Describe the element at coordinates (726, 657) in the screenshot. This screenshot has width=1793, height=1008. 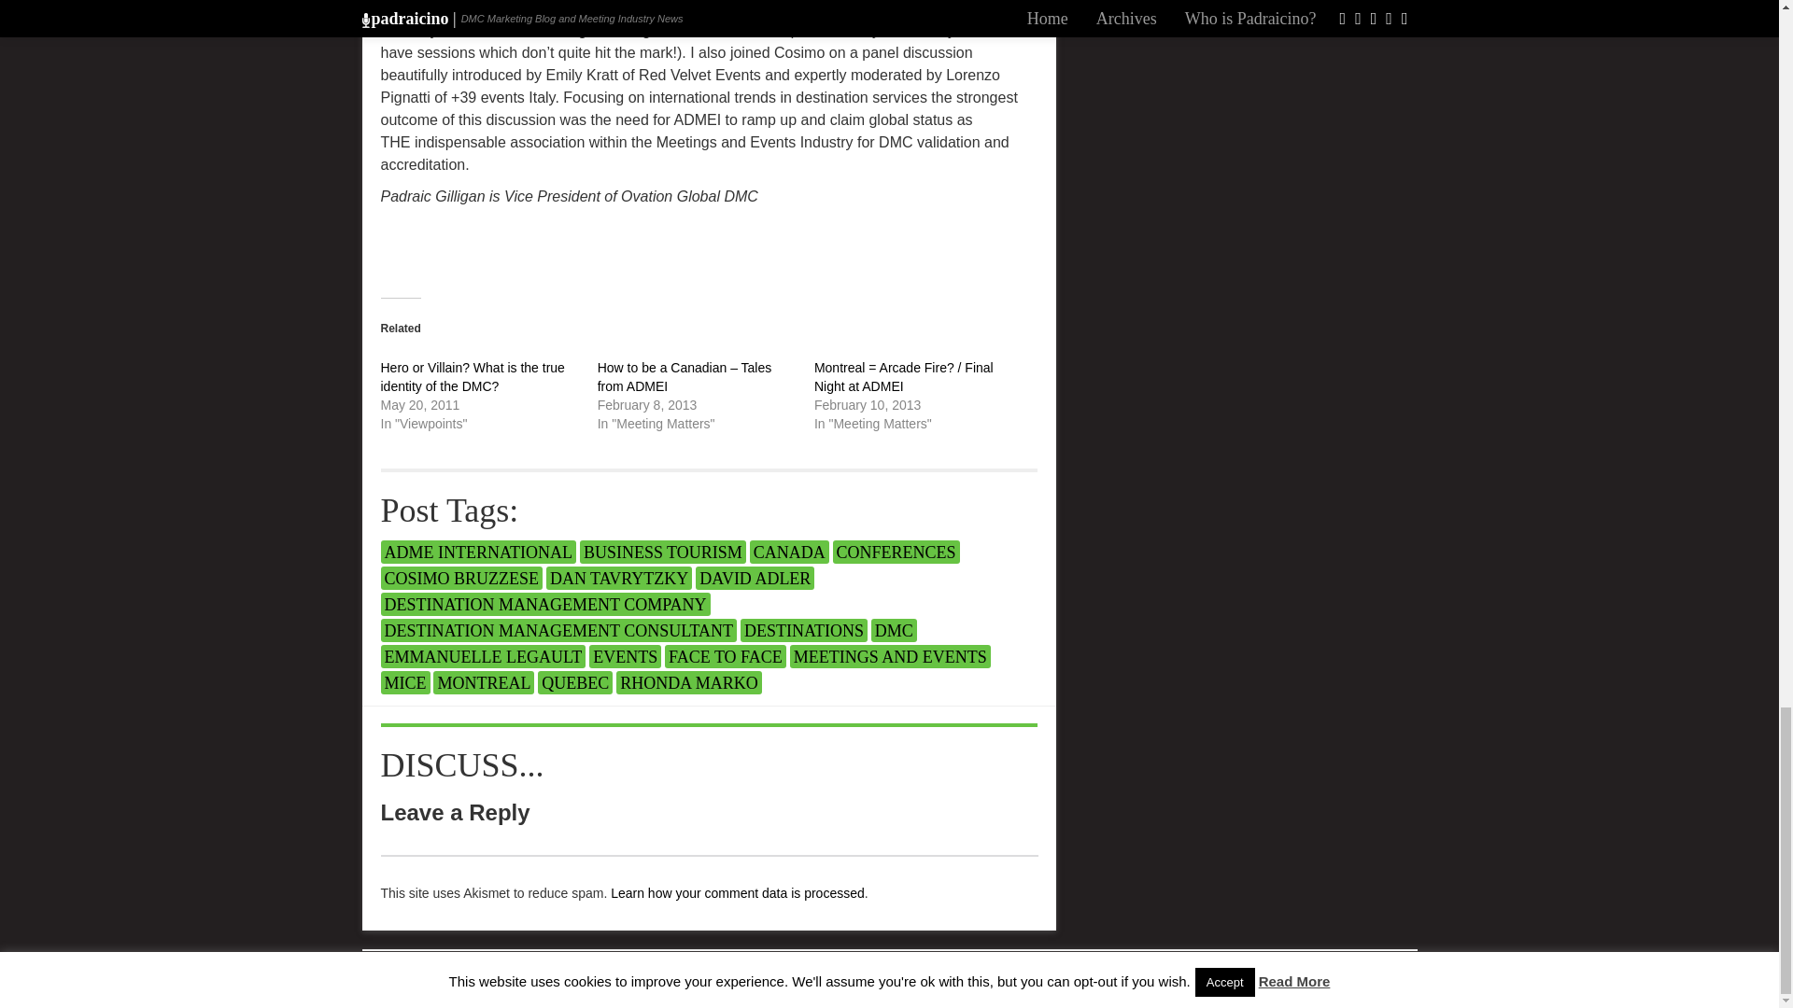
I see `FACE TO FACE` at that location.